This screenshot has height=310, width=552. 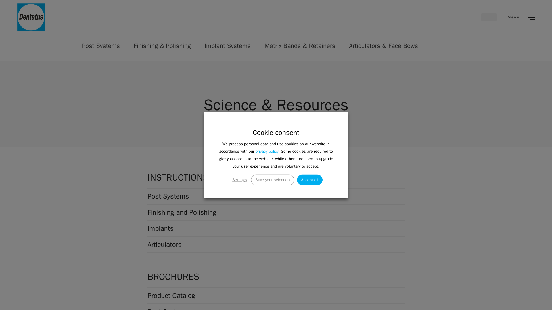 What do you see at coordinates (228, 46) in the screenshot?
I see `Implant Systems` at bounding box center [228, 46].